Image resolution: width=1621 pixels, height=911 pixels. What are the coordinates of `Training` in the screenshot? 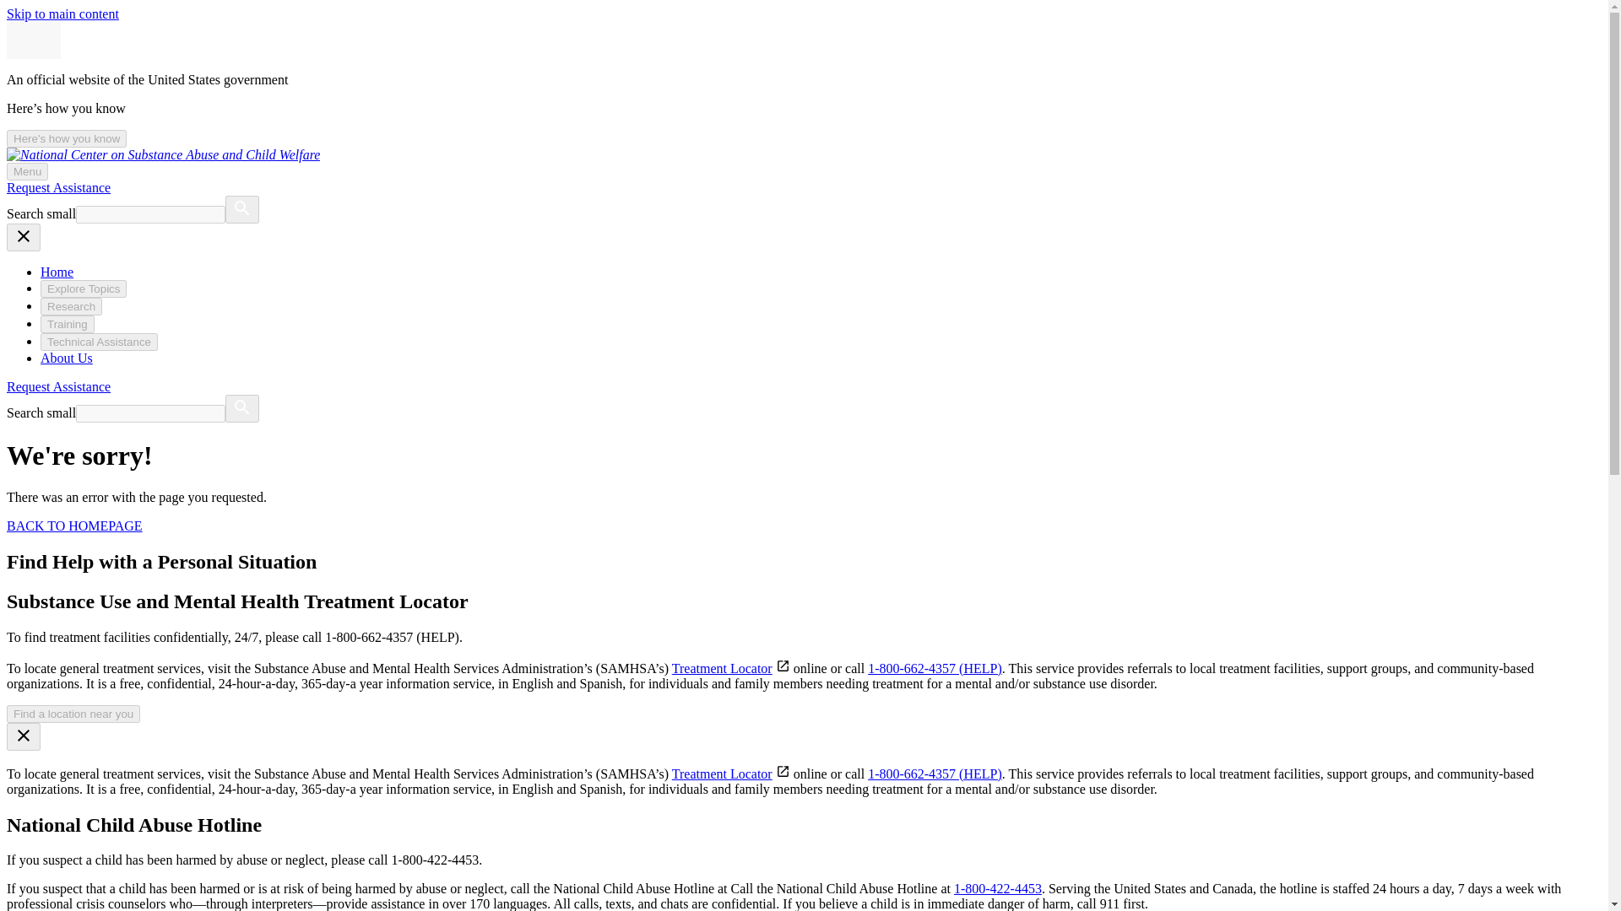 It's located at (68, 324).